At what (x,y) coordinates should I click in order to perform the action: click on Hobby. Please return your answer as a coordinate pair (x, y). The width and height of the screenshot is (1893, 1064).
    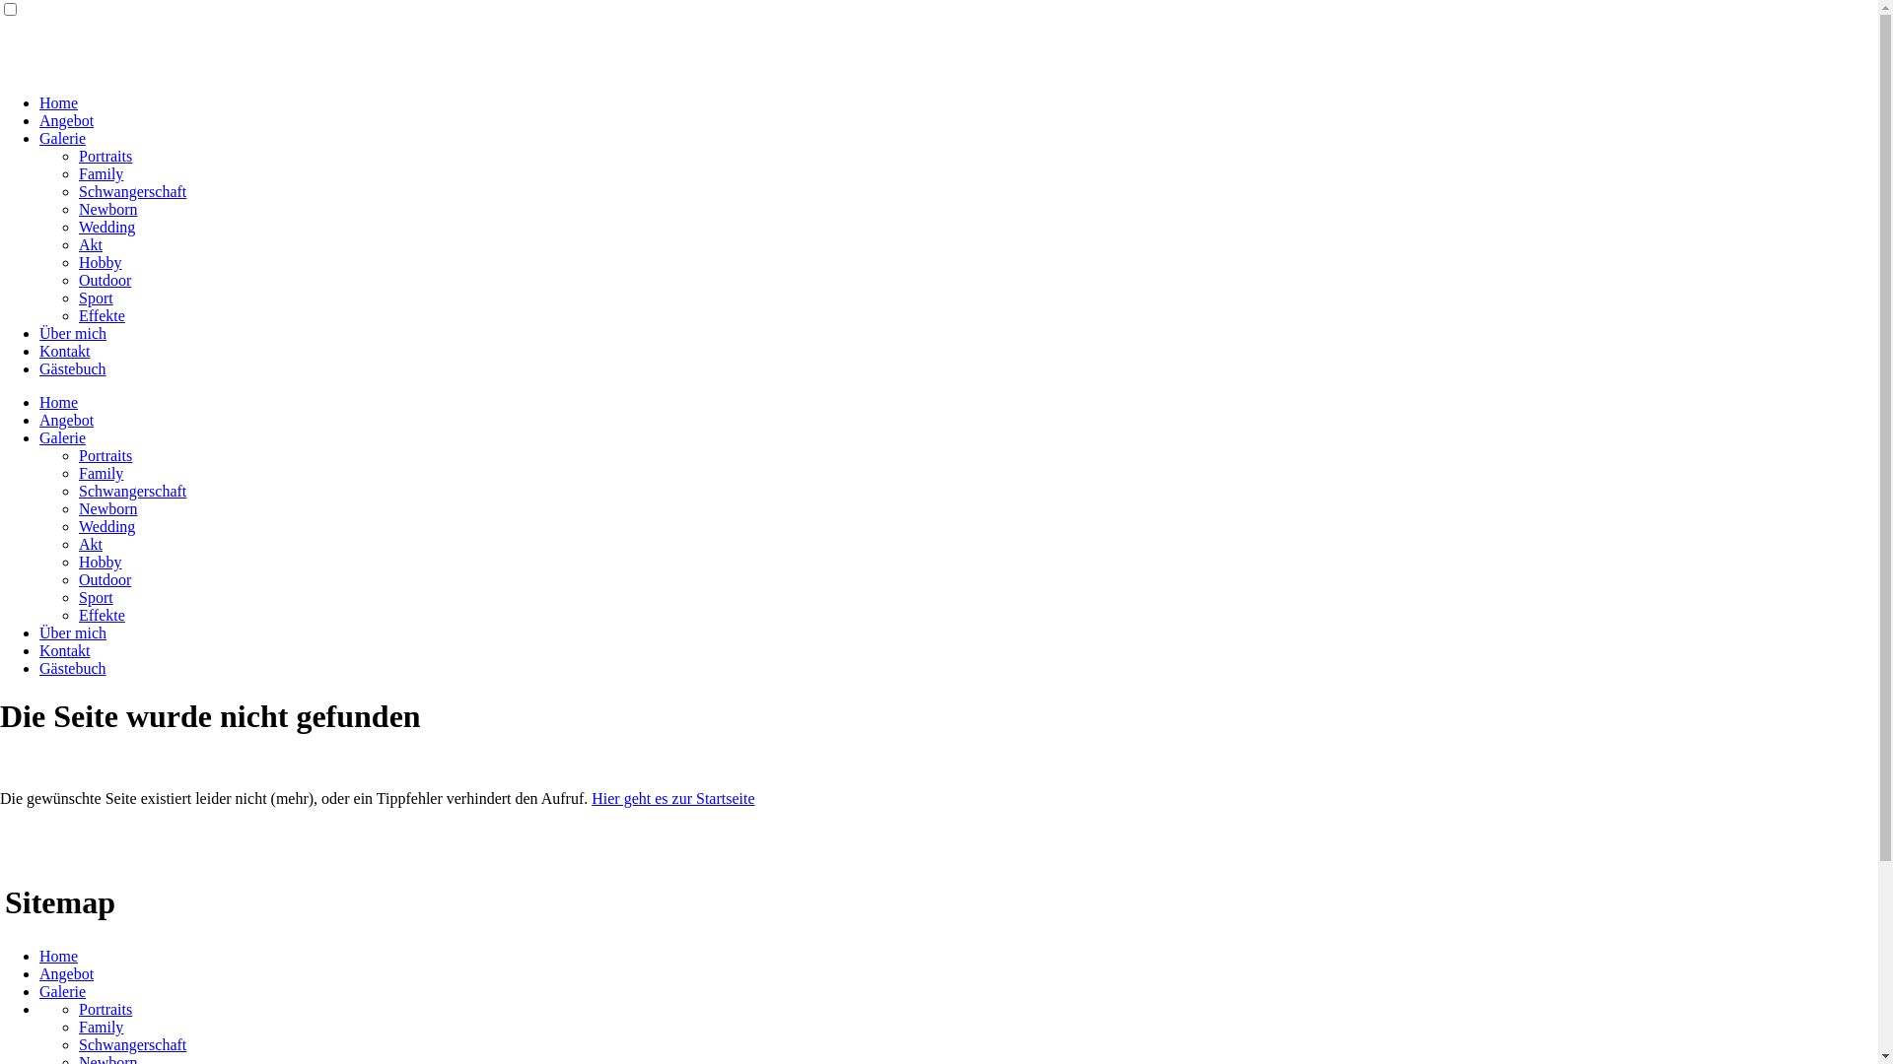
    Looking at the image, I should click on (101, 562).